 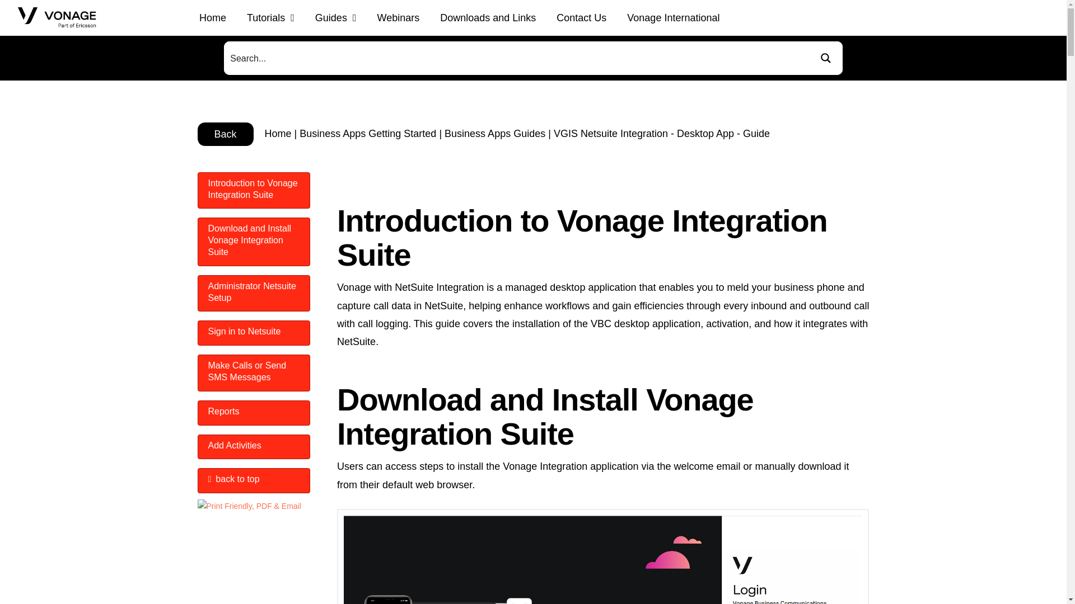 I want to click on Contact Us, so click(x=581, y=18).